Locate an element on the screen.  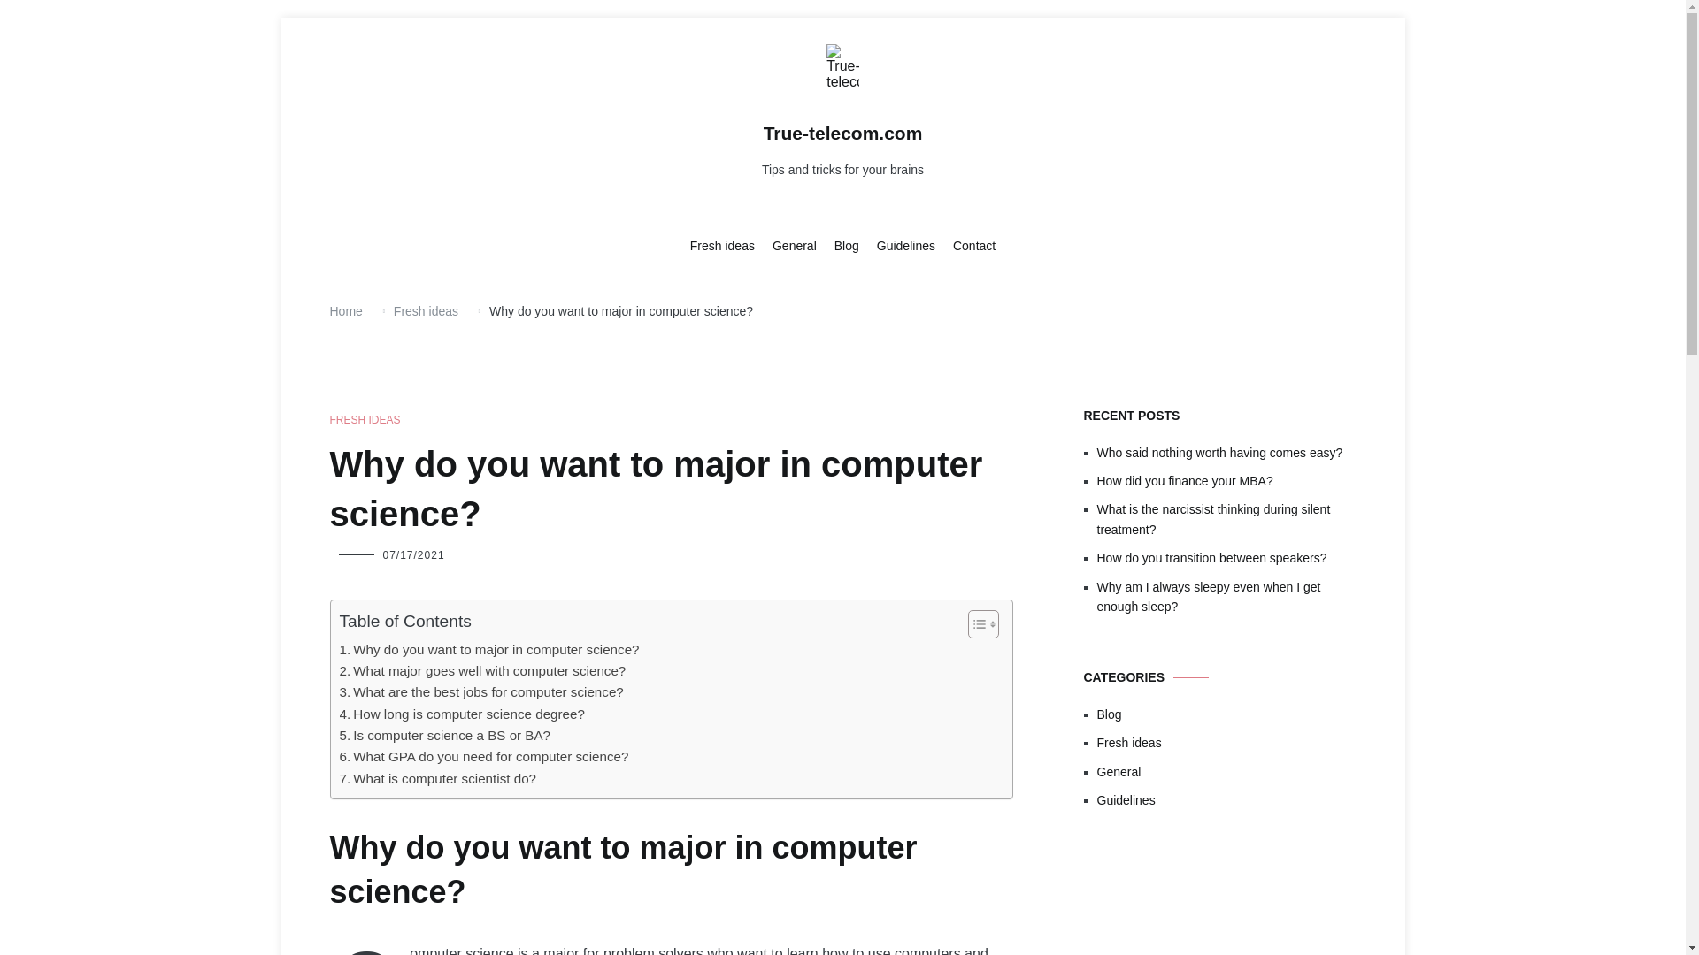
Why do you want to major in computer science? is located at coordinates (490, 649).